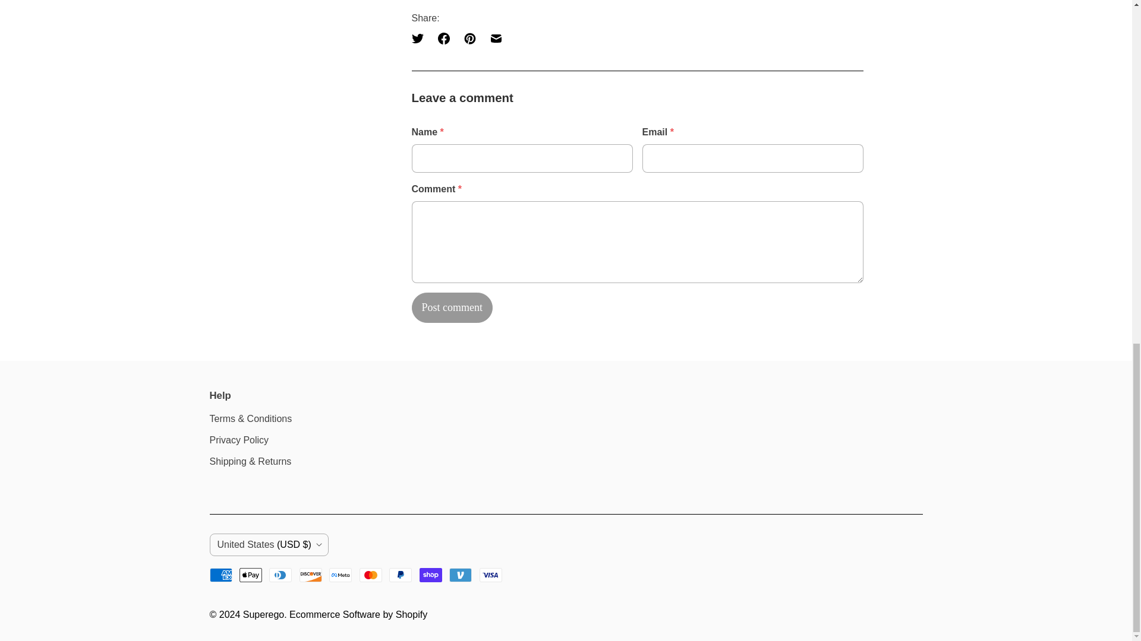  Describe the element at coordinates (371, 575) in the screenshot. I see `Mastercard` at that location.